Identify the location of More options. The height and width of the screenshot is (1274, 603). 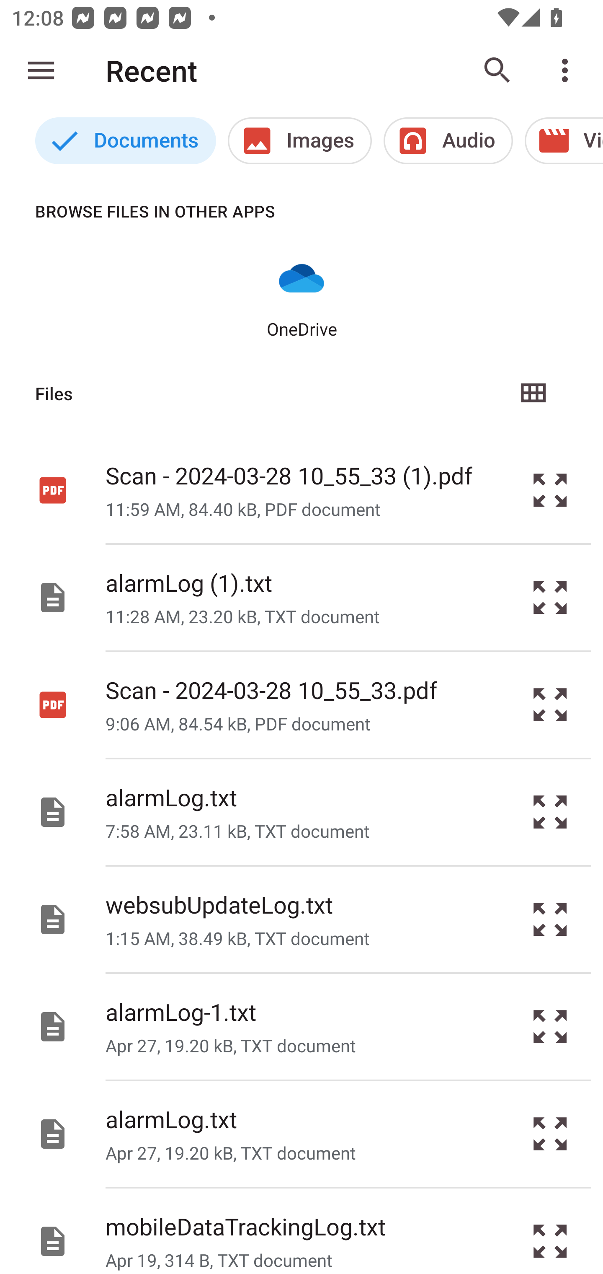
(568, 70).